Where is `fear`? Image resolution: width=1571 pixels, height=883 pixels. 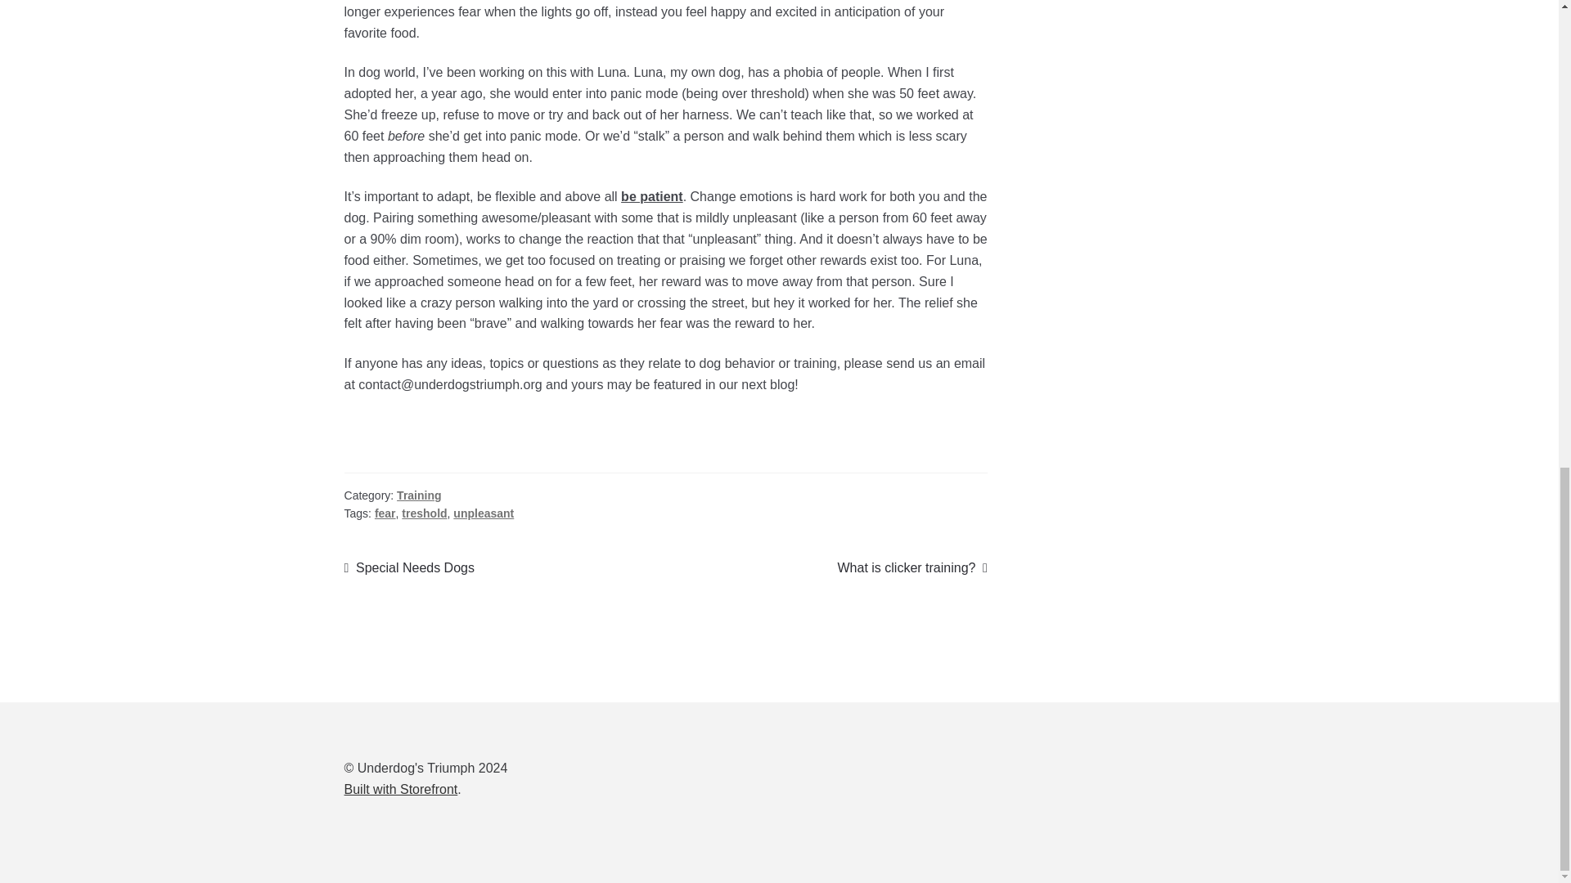
fear is located at coordinates (912, 567).